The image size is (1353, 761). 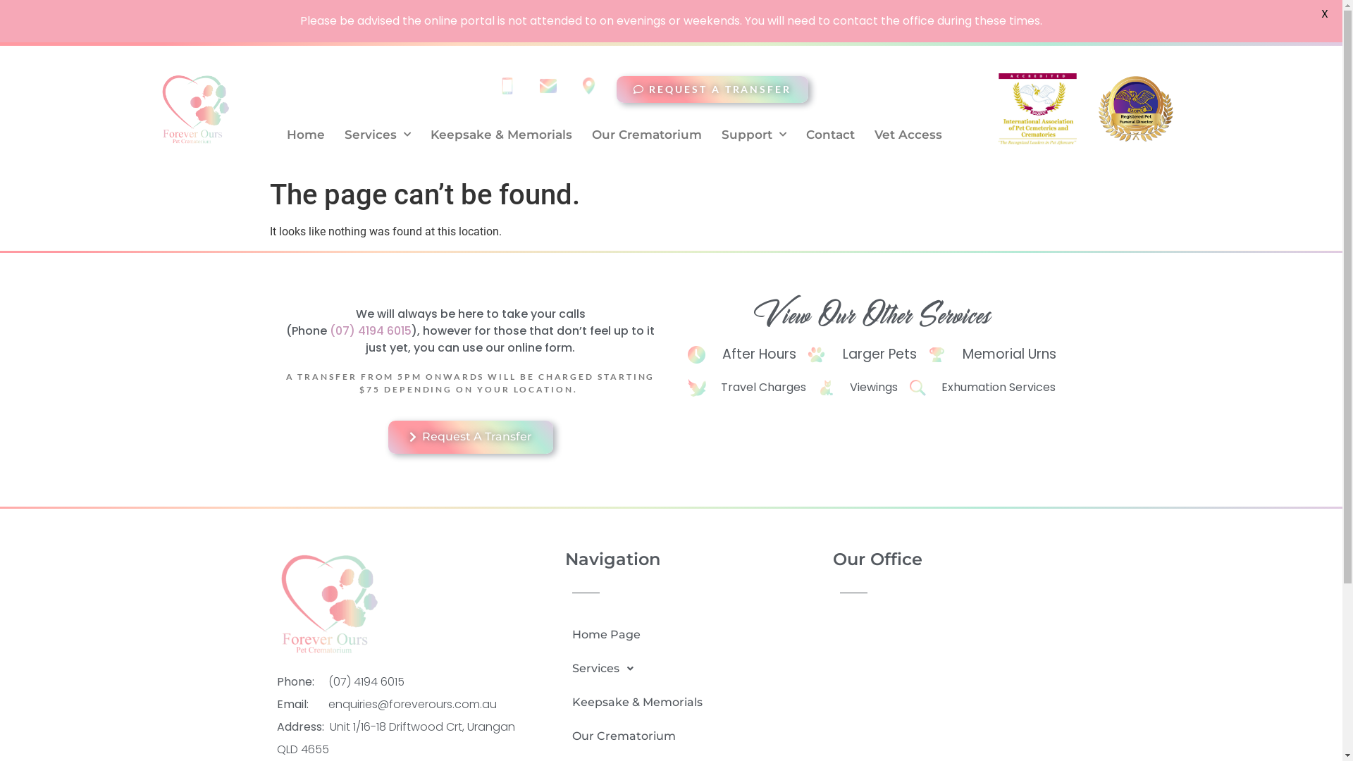 What do you see at coordinates (637, 703) in the screenshot?
I see `Keepsake & Memorials` at bounding box center [637, 703].